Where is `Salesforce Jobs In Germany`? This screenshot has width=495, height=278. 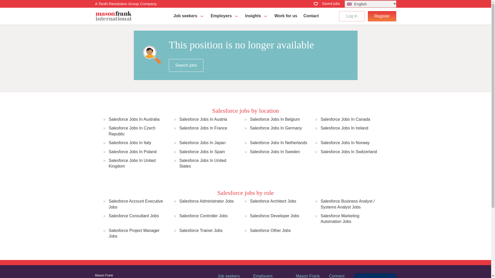 Salesforce Jobs In Germany is located at coordinates (276, 131).